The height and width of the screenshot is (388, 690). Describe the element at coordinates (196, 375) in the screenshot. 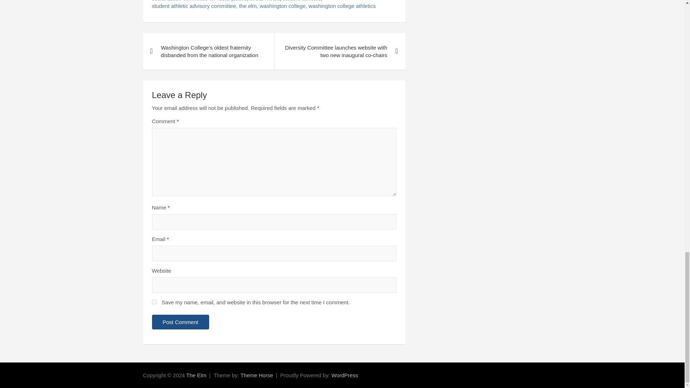

I see `The Elm` at that location.